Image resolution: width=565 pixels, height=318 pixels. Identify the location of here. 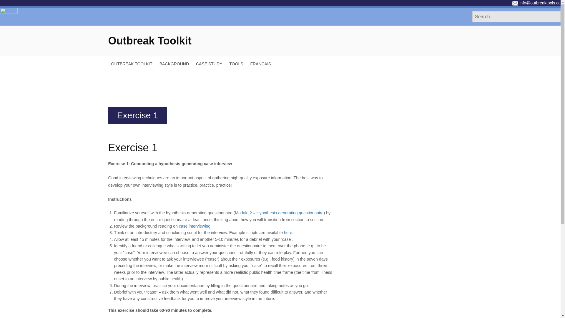
(288, 233).